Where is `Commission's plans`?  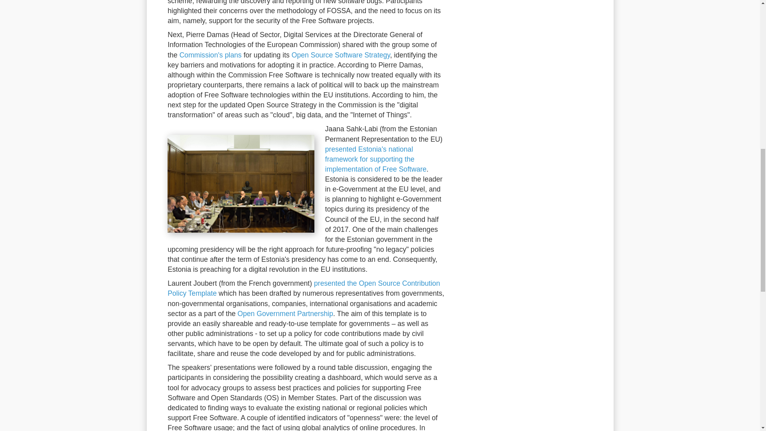 Commission's plans is located at coordinates (211, 55).